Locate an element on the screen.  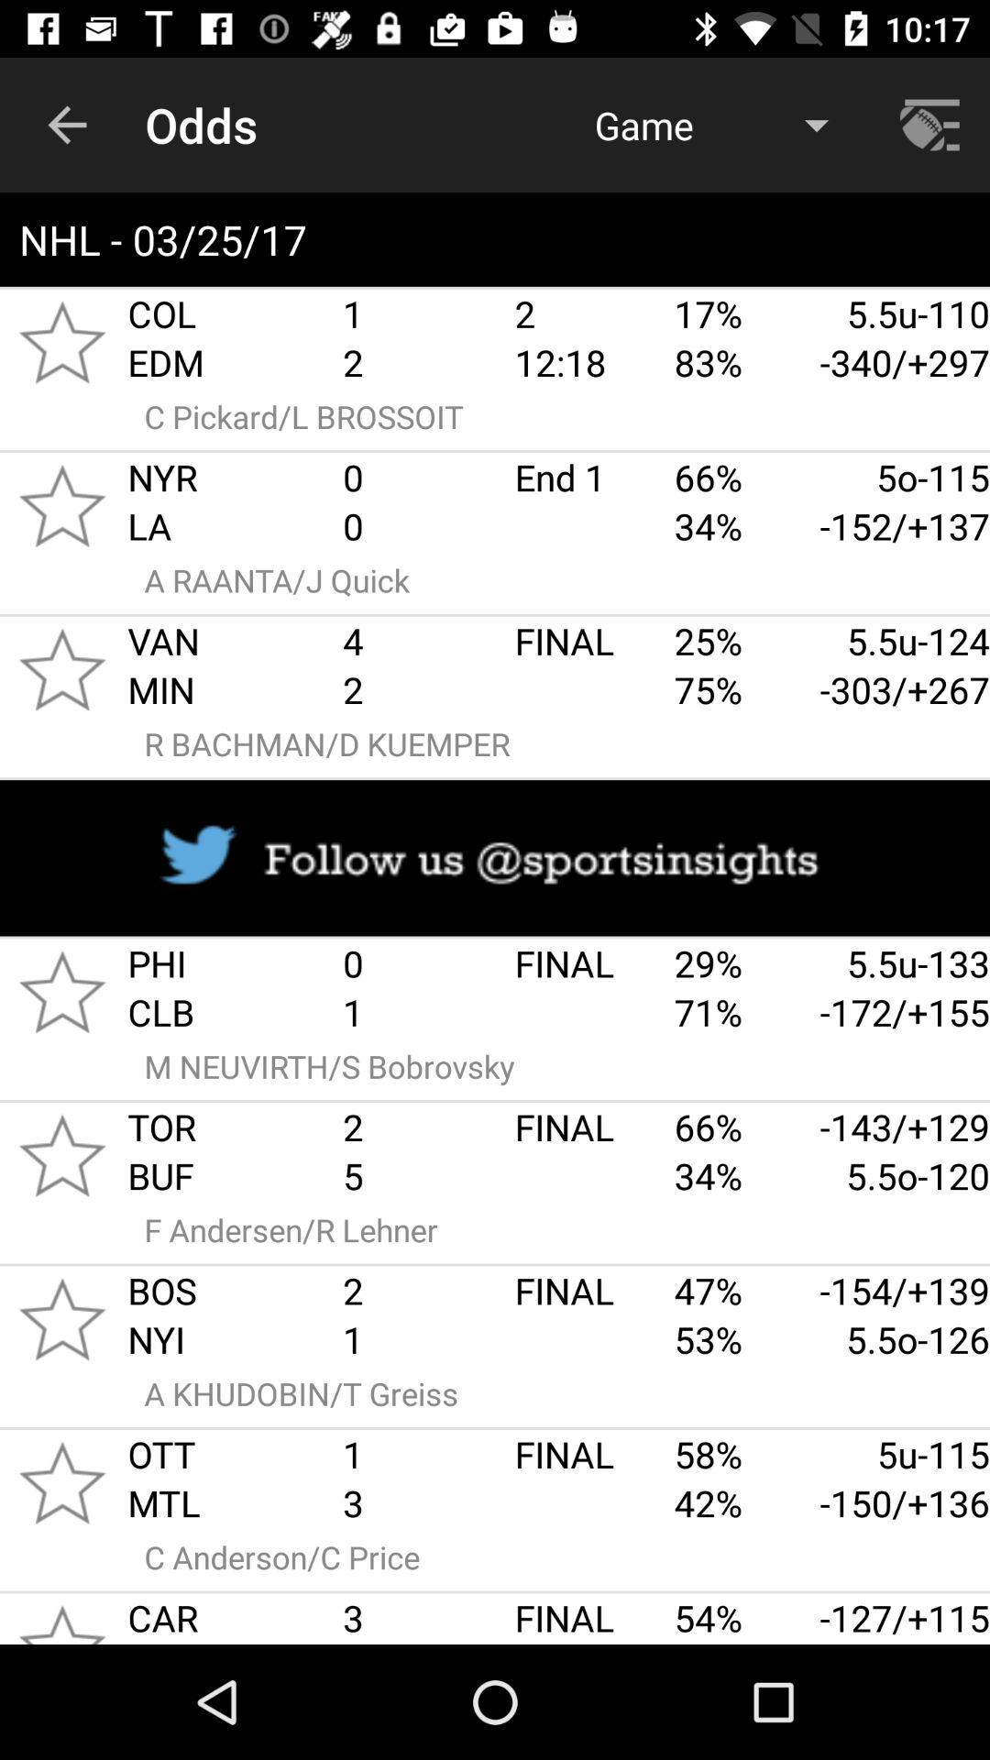
go to setting is located at coordinates (932, 125).